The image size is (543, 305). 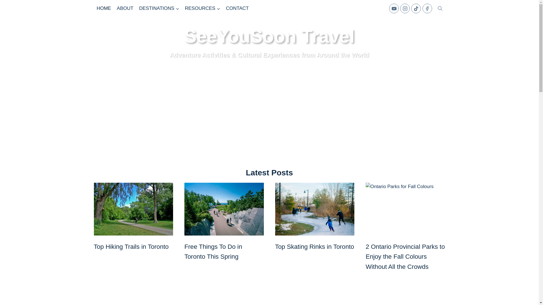 I want to click on DESTINATIONS, so click(x=159, y=8).